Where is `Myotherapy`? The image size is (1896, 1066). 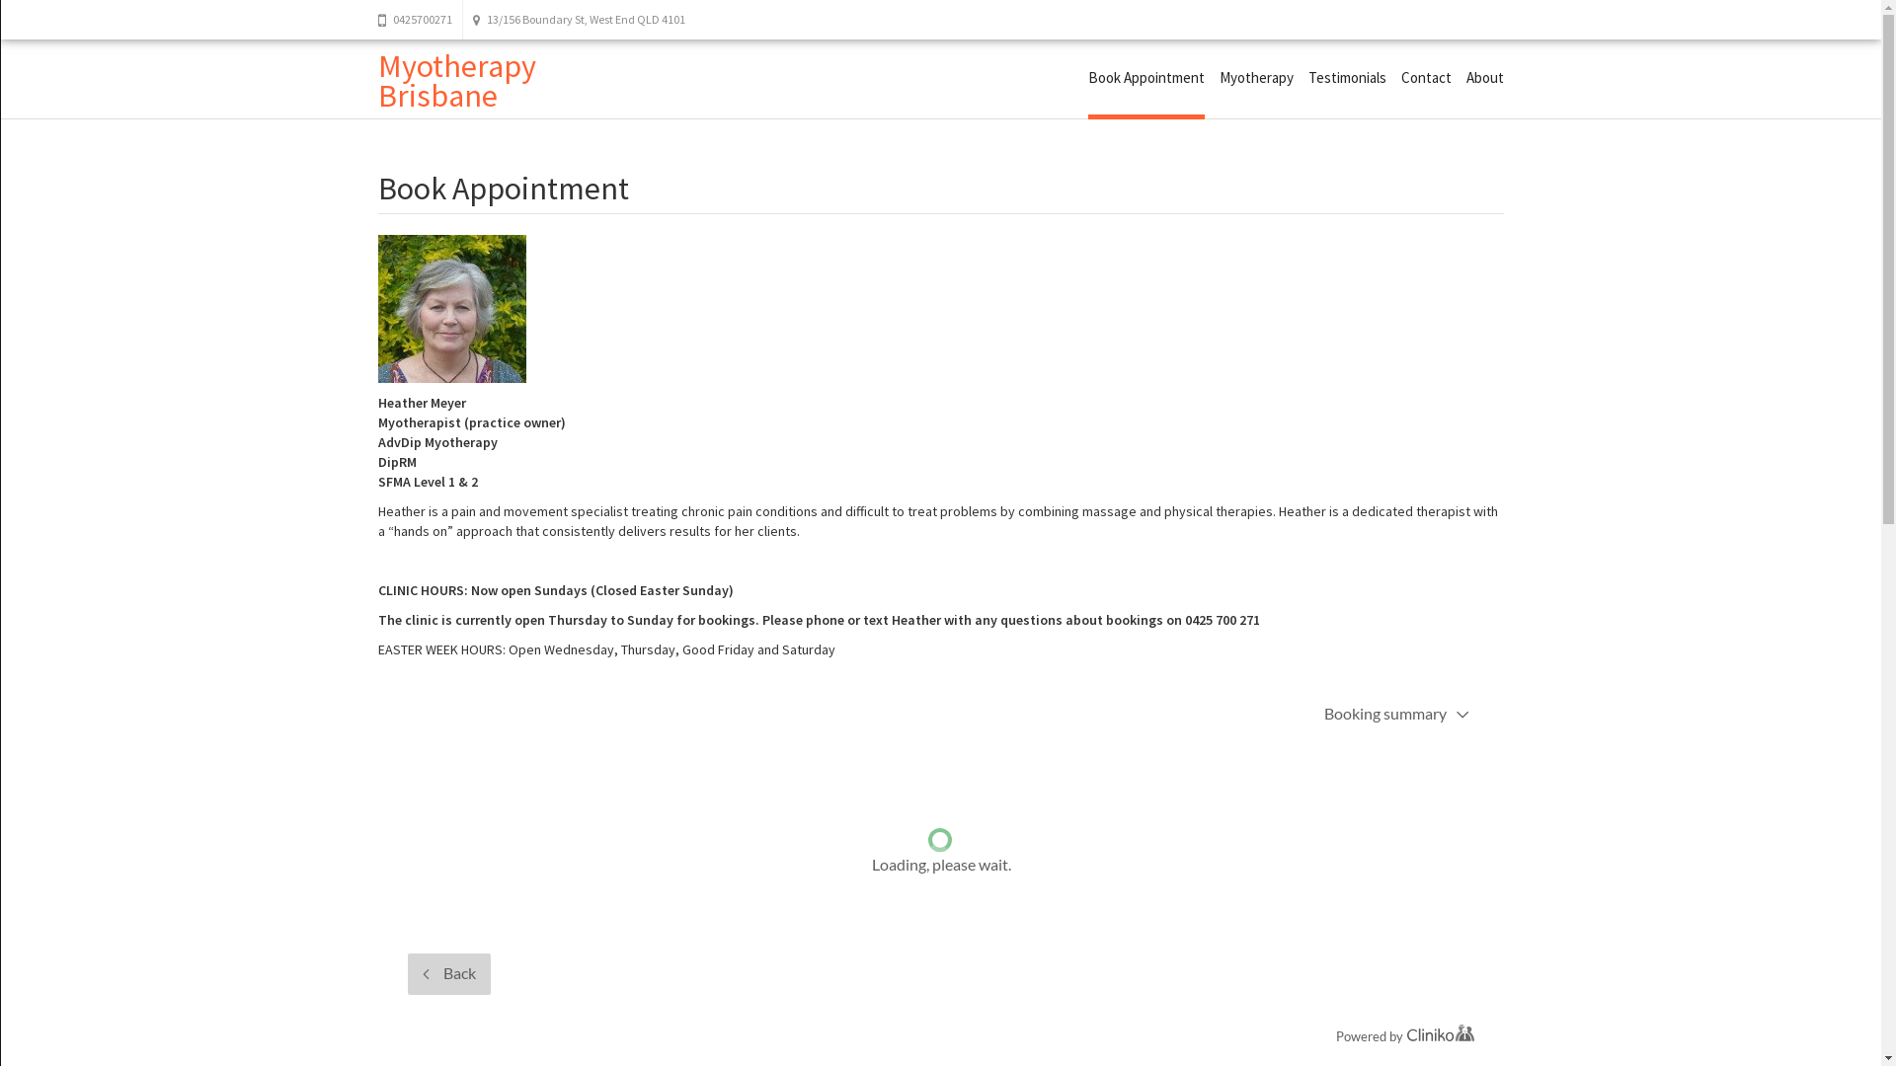
Myotherapy is located at coordinates (1256, 77).